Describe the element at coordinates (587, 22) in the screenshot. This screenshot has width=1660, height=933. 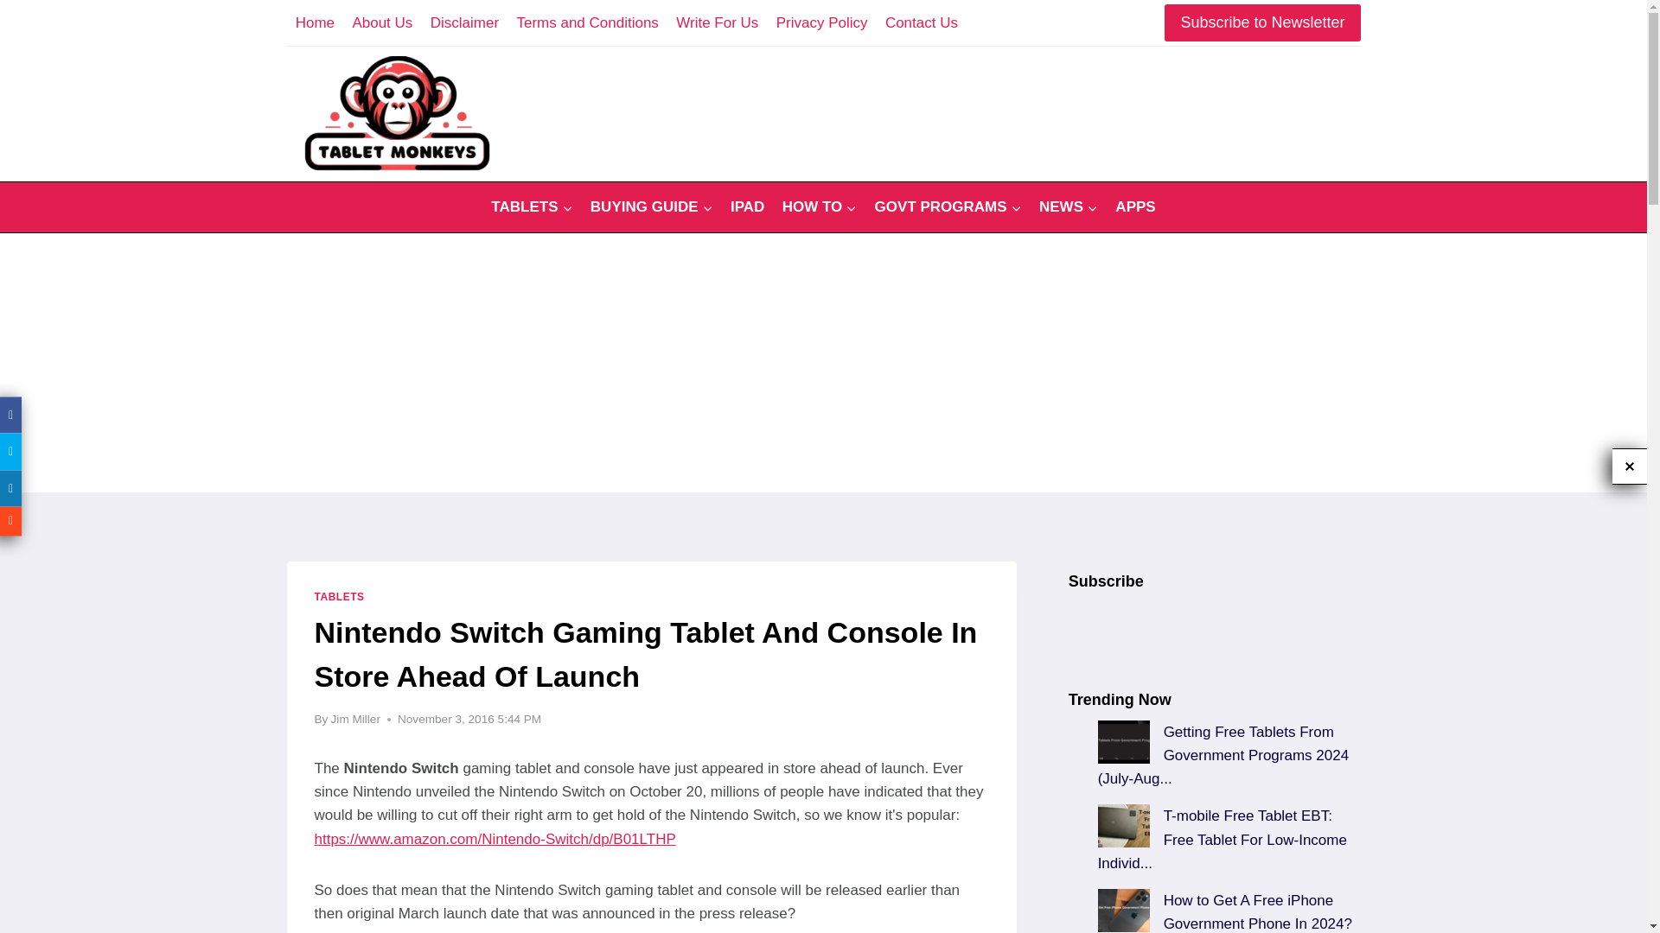
I see `Terms and Conditions` at that location.